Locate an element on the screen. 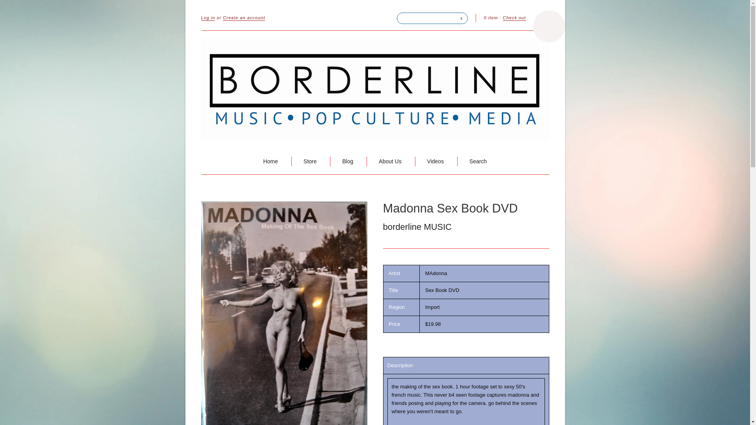 This screenshot has width=756, height=425. Check out is located at coordinates (514, 18).